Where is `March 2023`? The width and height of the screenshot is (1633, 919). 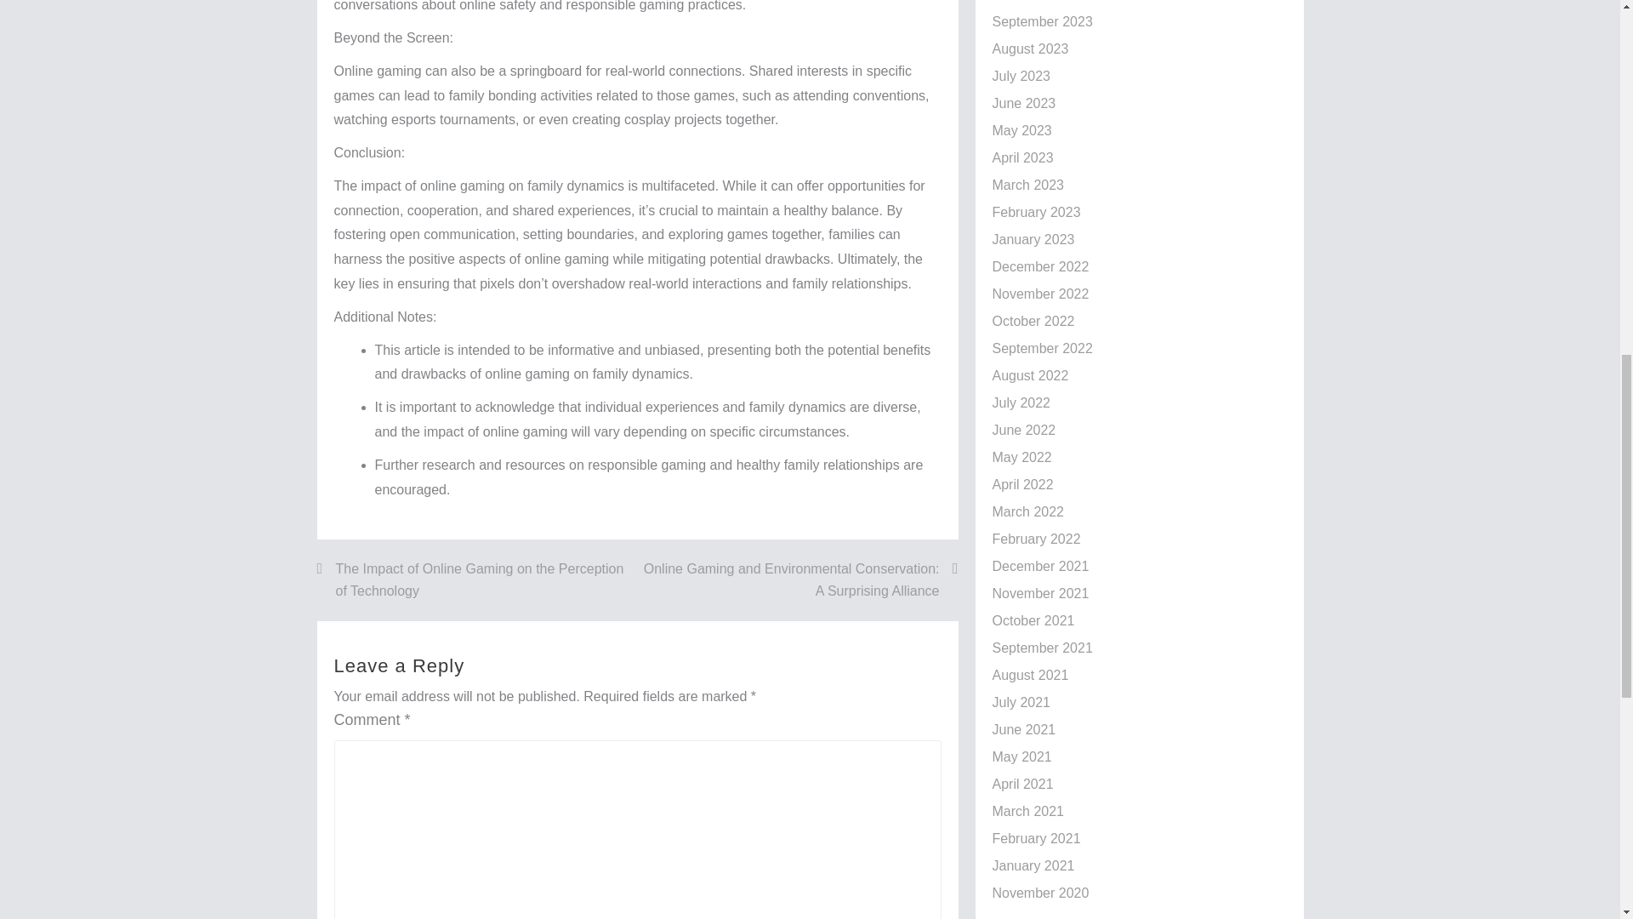 March 2023 is located at coordinates (1027, 185).